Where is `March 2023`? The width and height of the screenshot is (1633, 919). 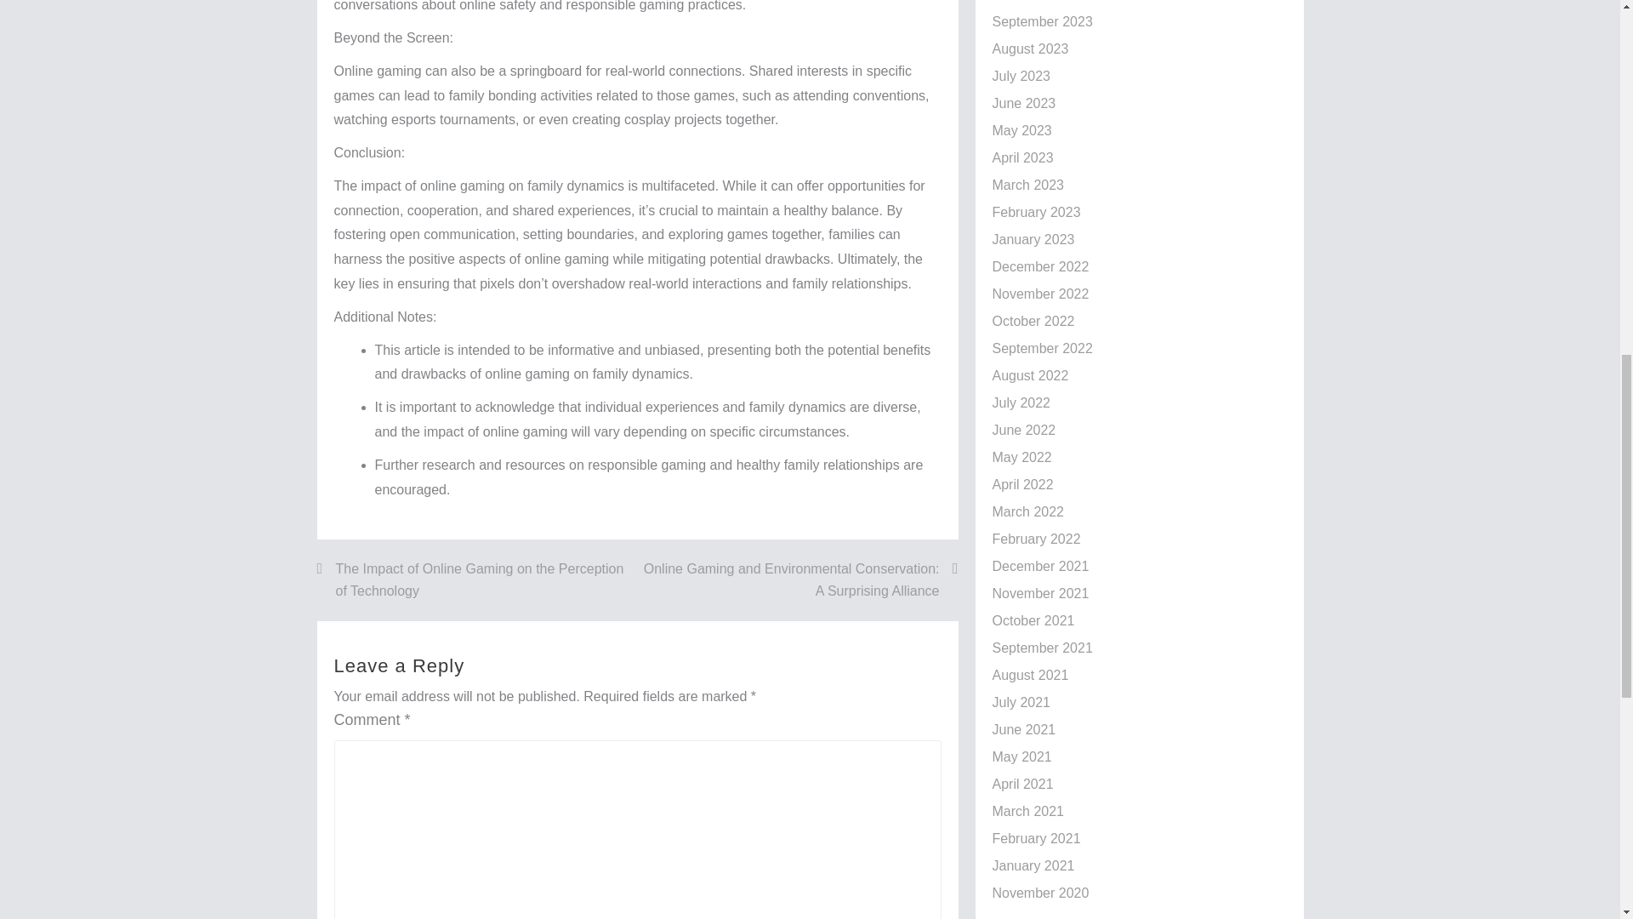 March 2023 is located at coordinates (1027, 185).